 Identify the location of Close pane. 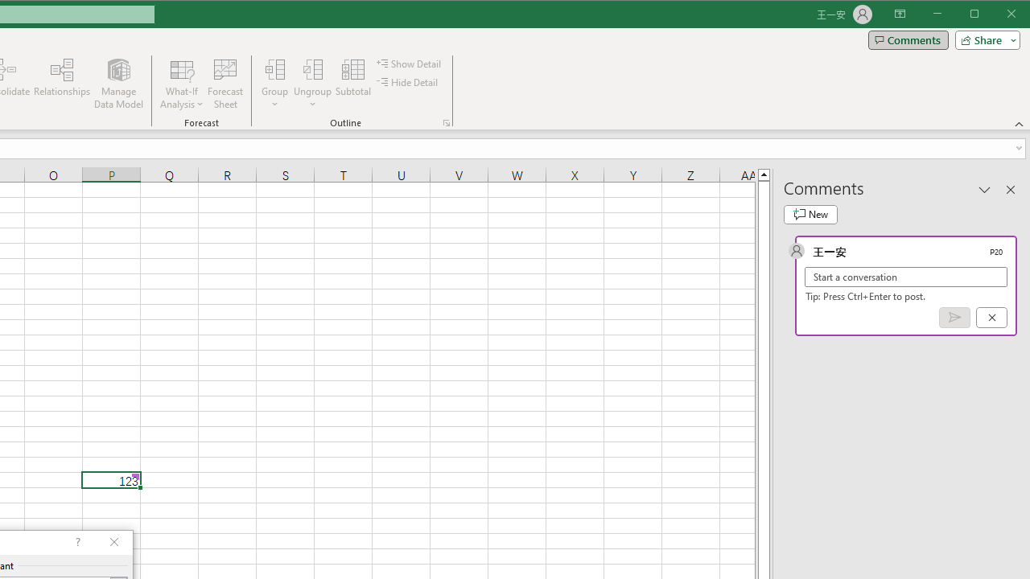
(1011, 189).